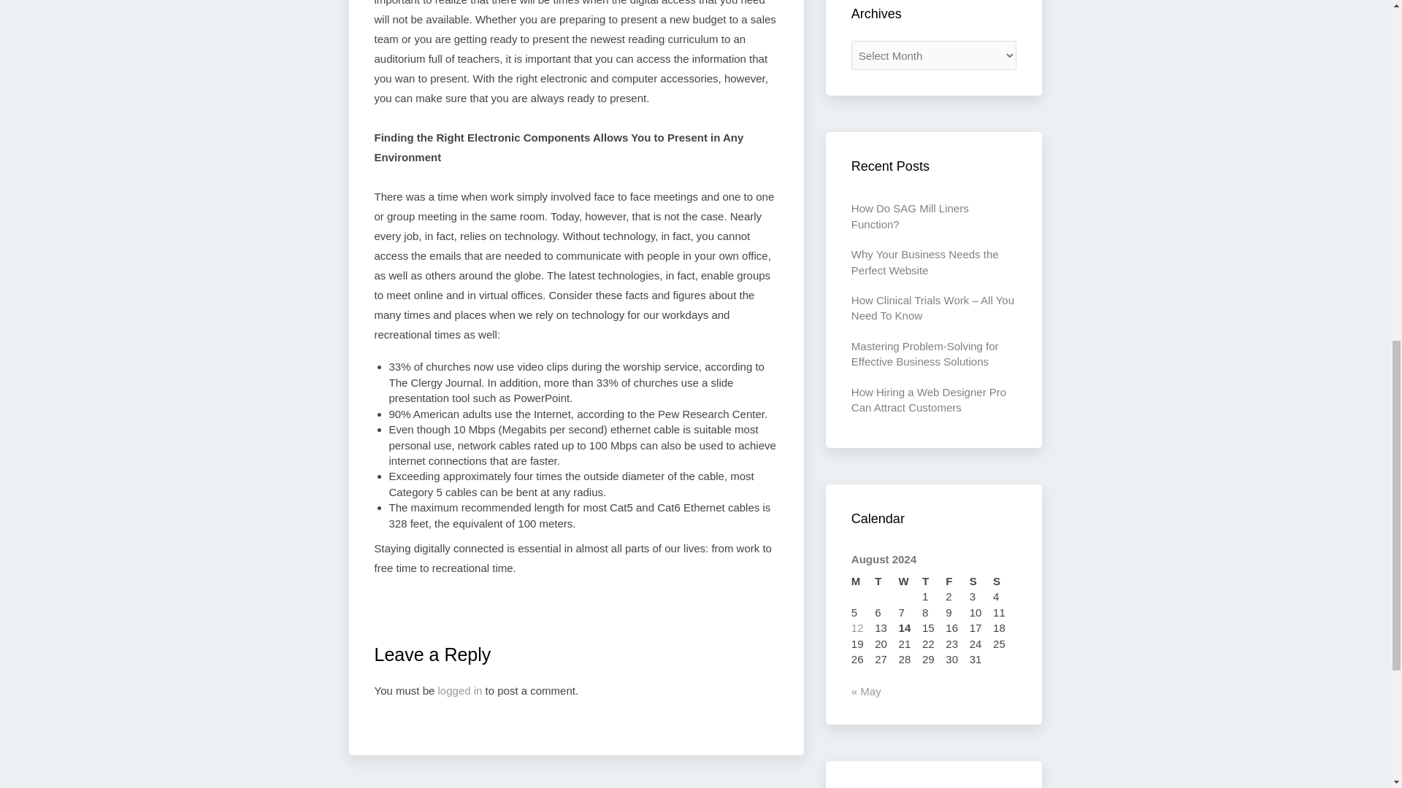 The width and height of the screenshot is (1402, 788). I want to click on Sunday, so click(1005, 581).